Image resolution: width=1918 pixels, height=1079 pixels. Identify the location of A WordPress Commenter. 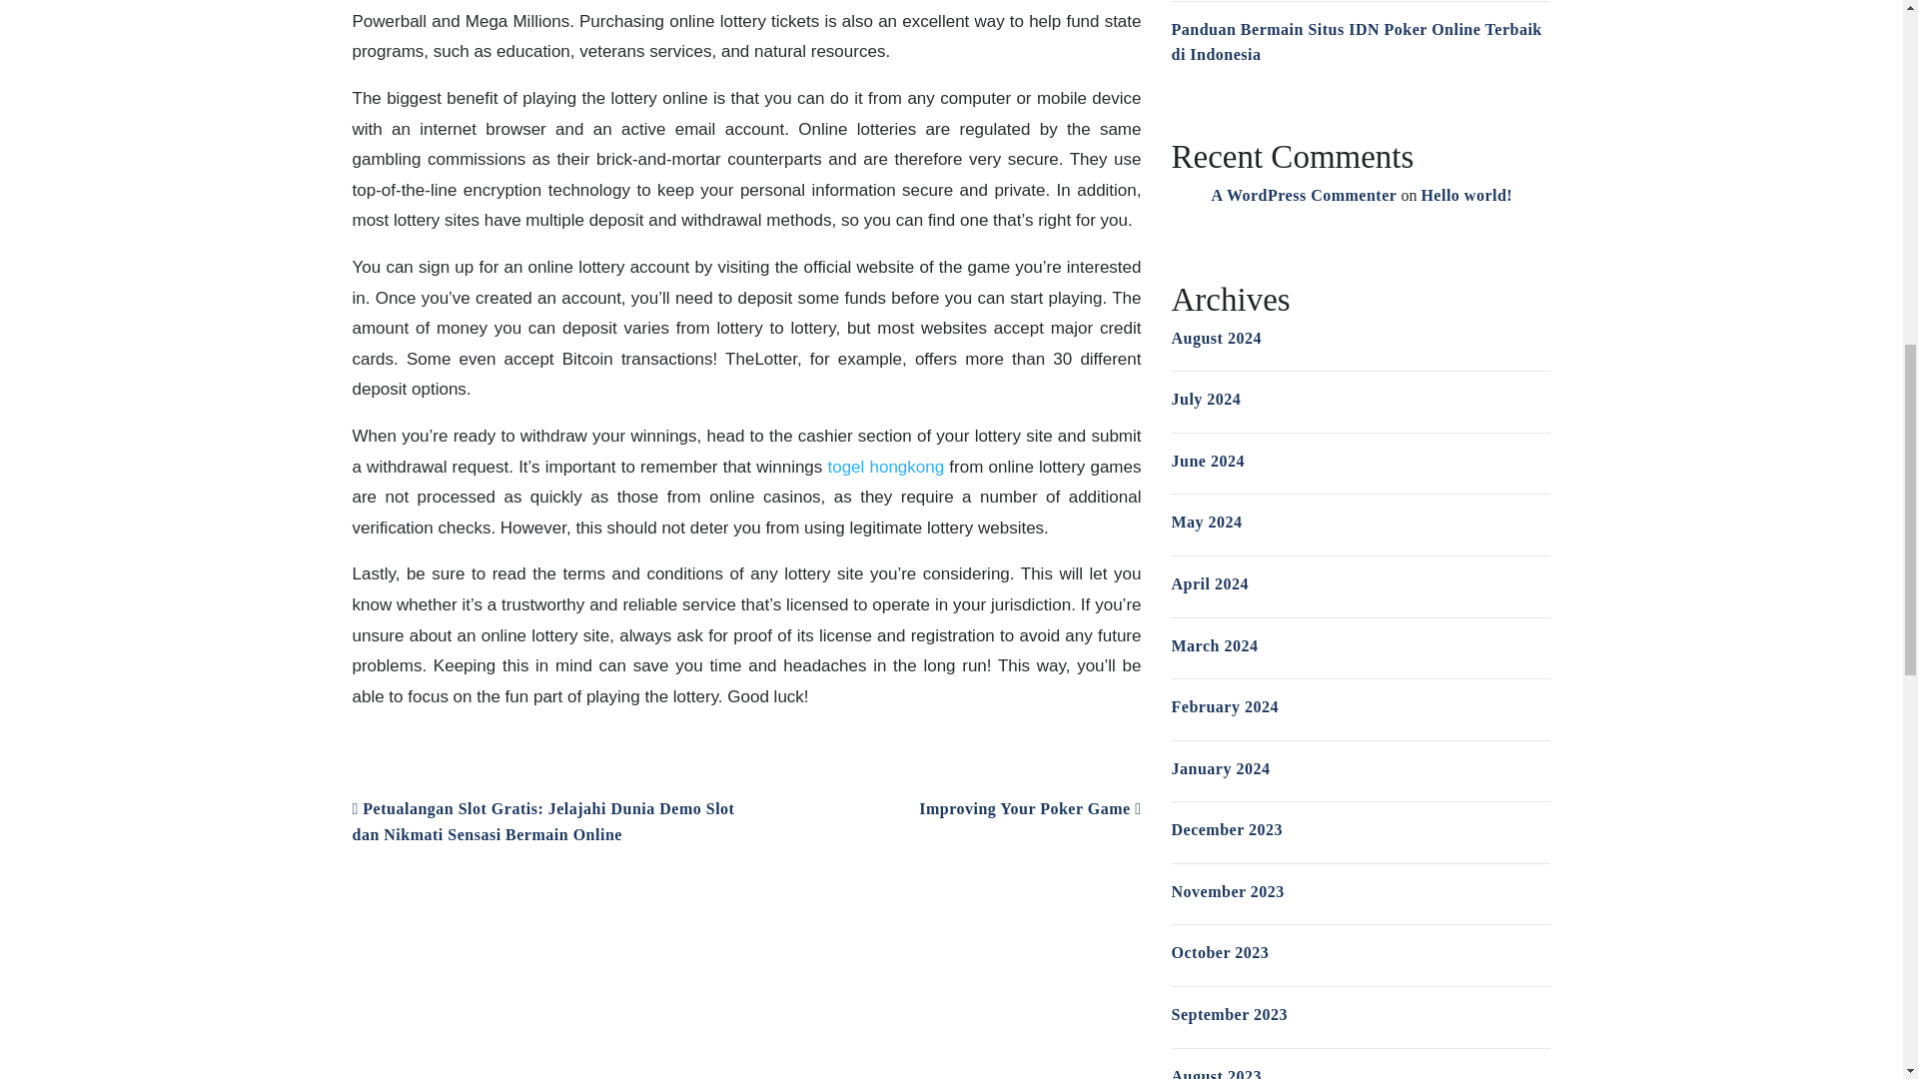
(1303, 195).